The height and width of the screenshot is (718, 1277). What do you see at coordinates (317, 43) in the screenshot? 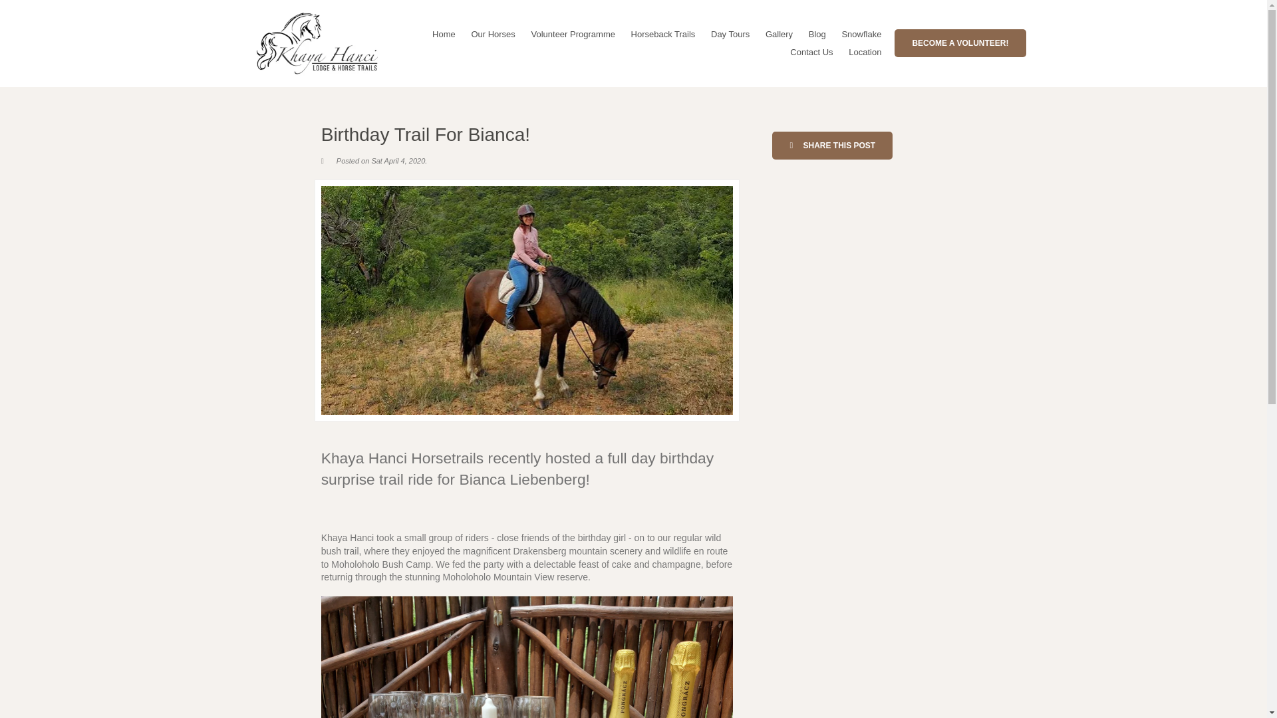
I see `Khaya Hanci Horse and Game Ranch` at bounding box center [317, 43].